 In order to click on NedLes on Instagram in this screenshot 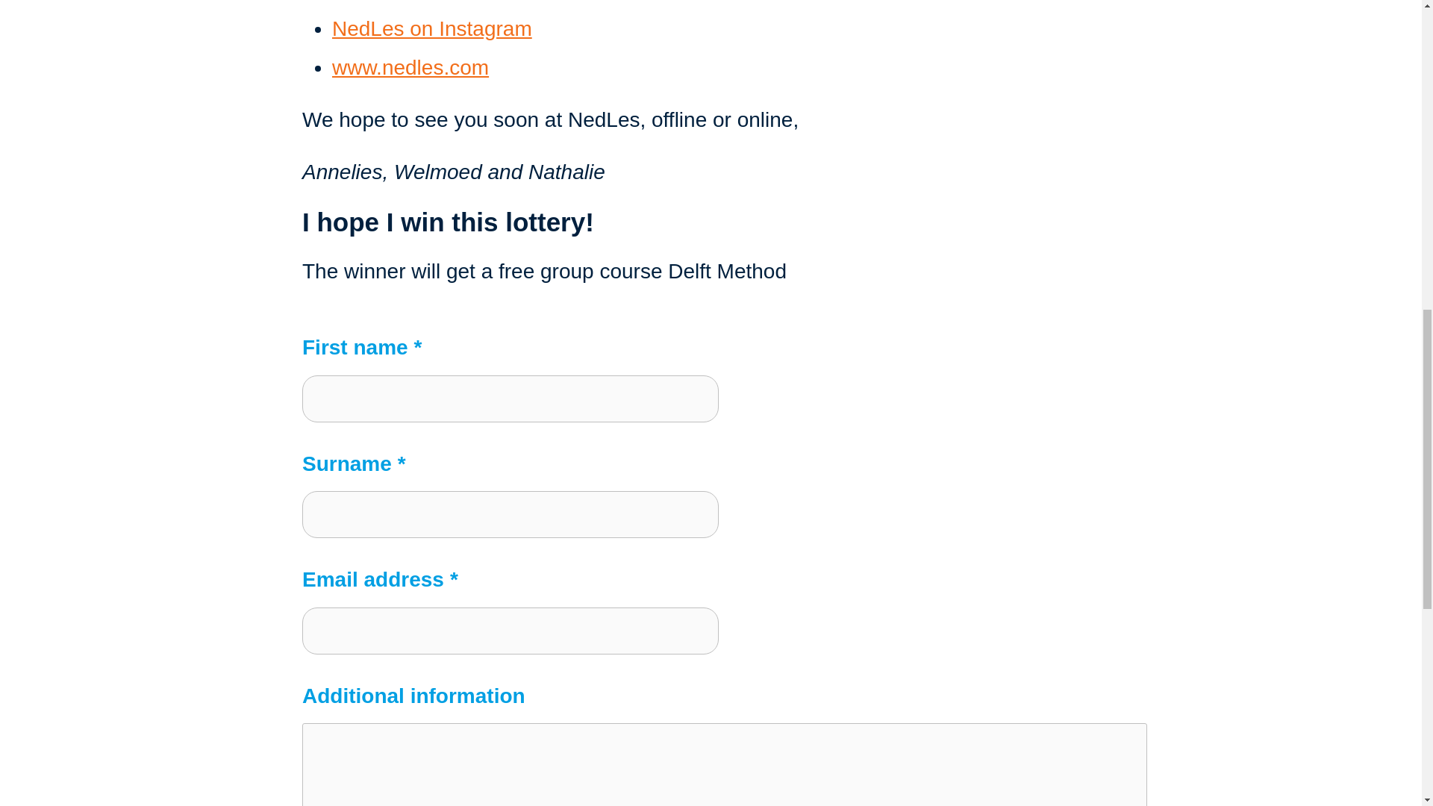, I will do `click(431, 28)`.